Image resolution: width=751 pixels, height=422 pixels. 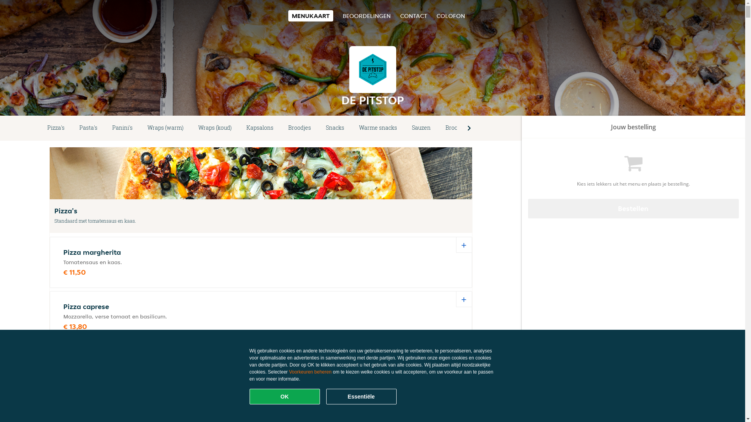 I want to click on COLOFON, so click(x=451, y=16).